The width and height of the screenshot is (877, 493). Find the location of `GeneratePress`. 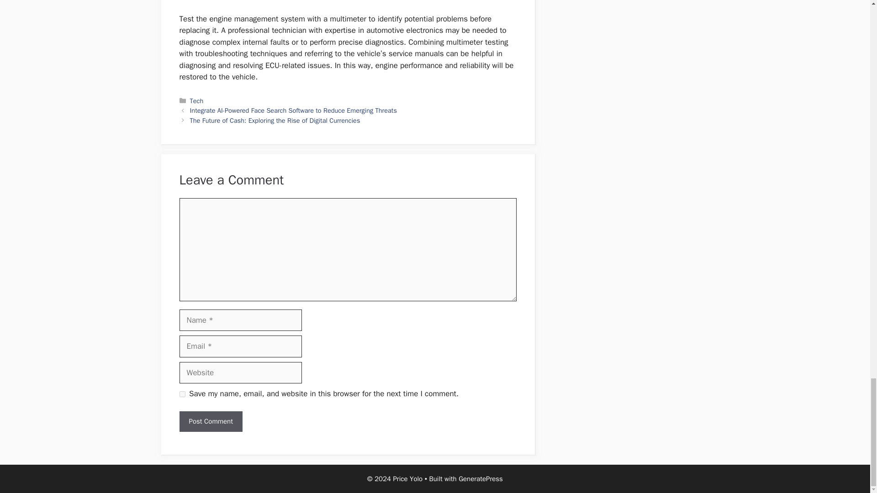

GeneratePress is located at coordinates (481, 479).